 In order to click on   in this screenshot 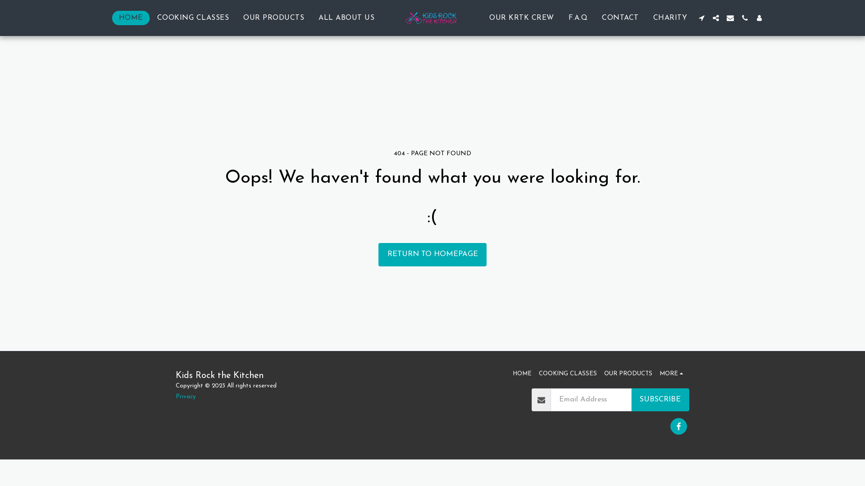, I will do `click(745, 18)`.